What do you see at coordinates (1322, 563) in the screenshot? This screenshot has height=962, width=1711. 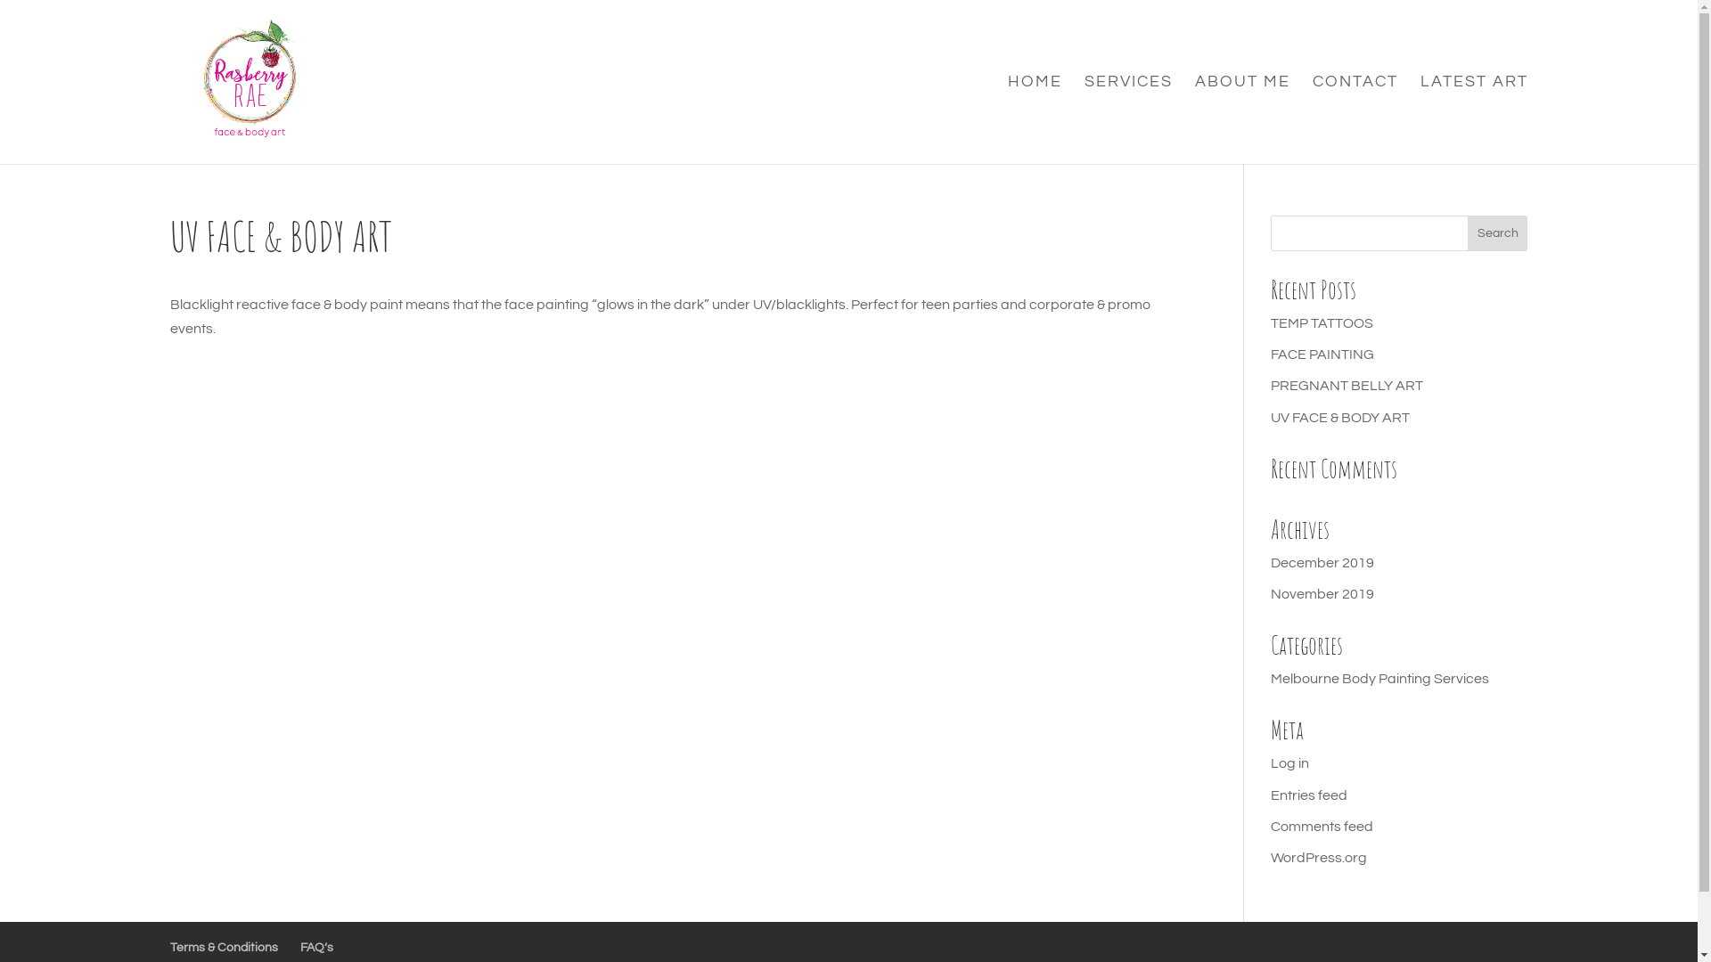 I see `December 2019` at bounding box center [1322, 563].